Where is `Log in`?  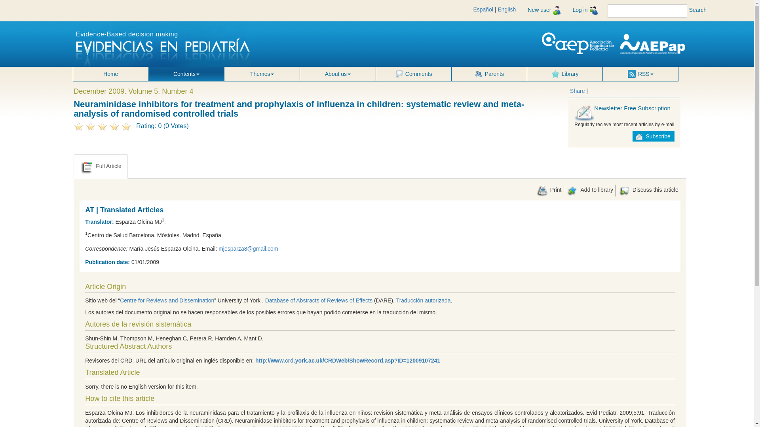
Log in is located at coordinates (585, 10).